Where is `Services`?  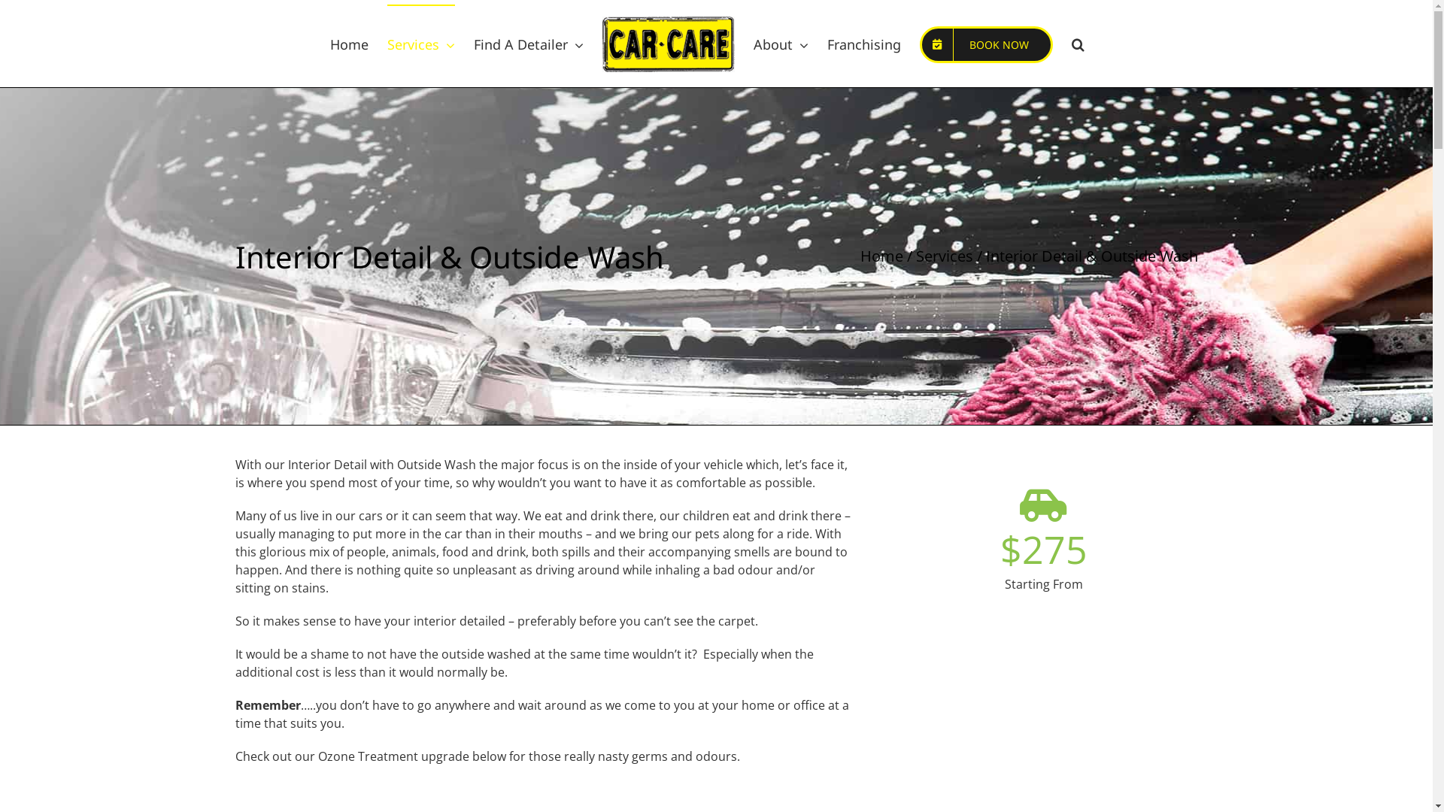 Services is located at coordinates (420, 44).